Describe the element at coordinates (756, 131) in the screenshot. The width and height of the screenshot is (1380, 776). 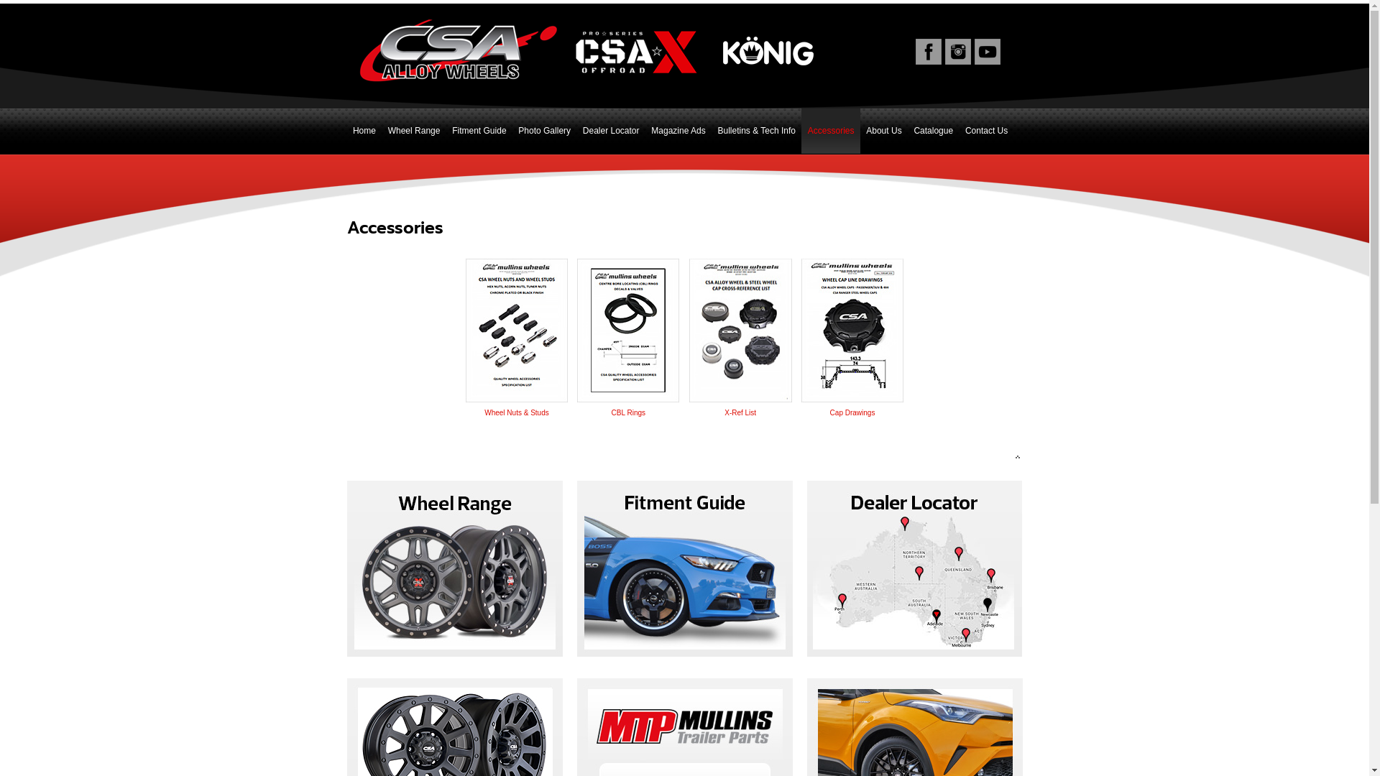
I see `Bulletins & Tech Info` at that location.